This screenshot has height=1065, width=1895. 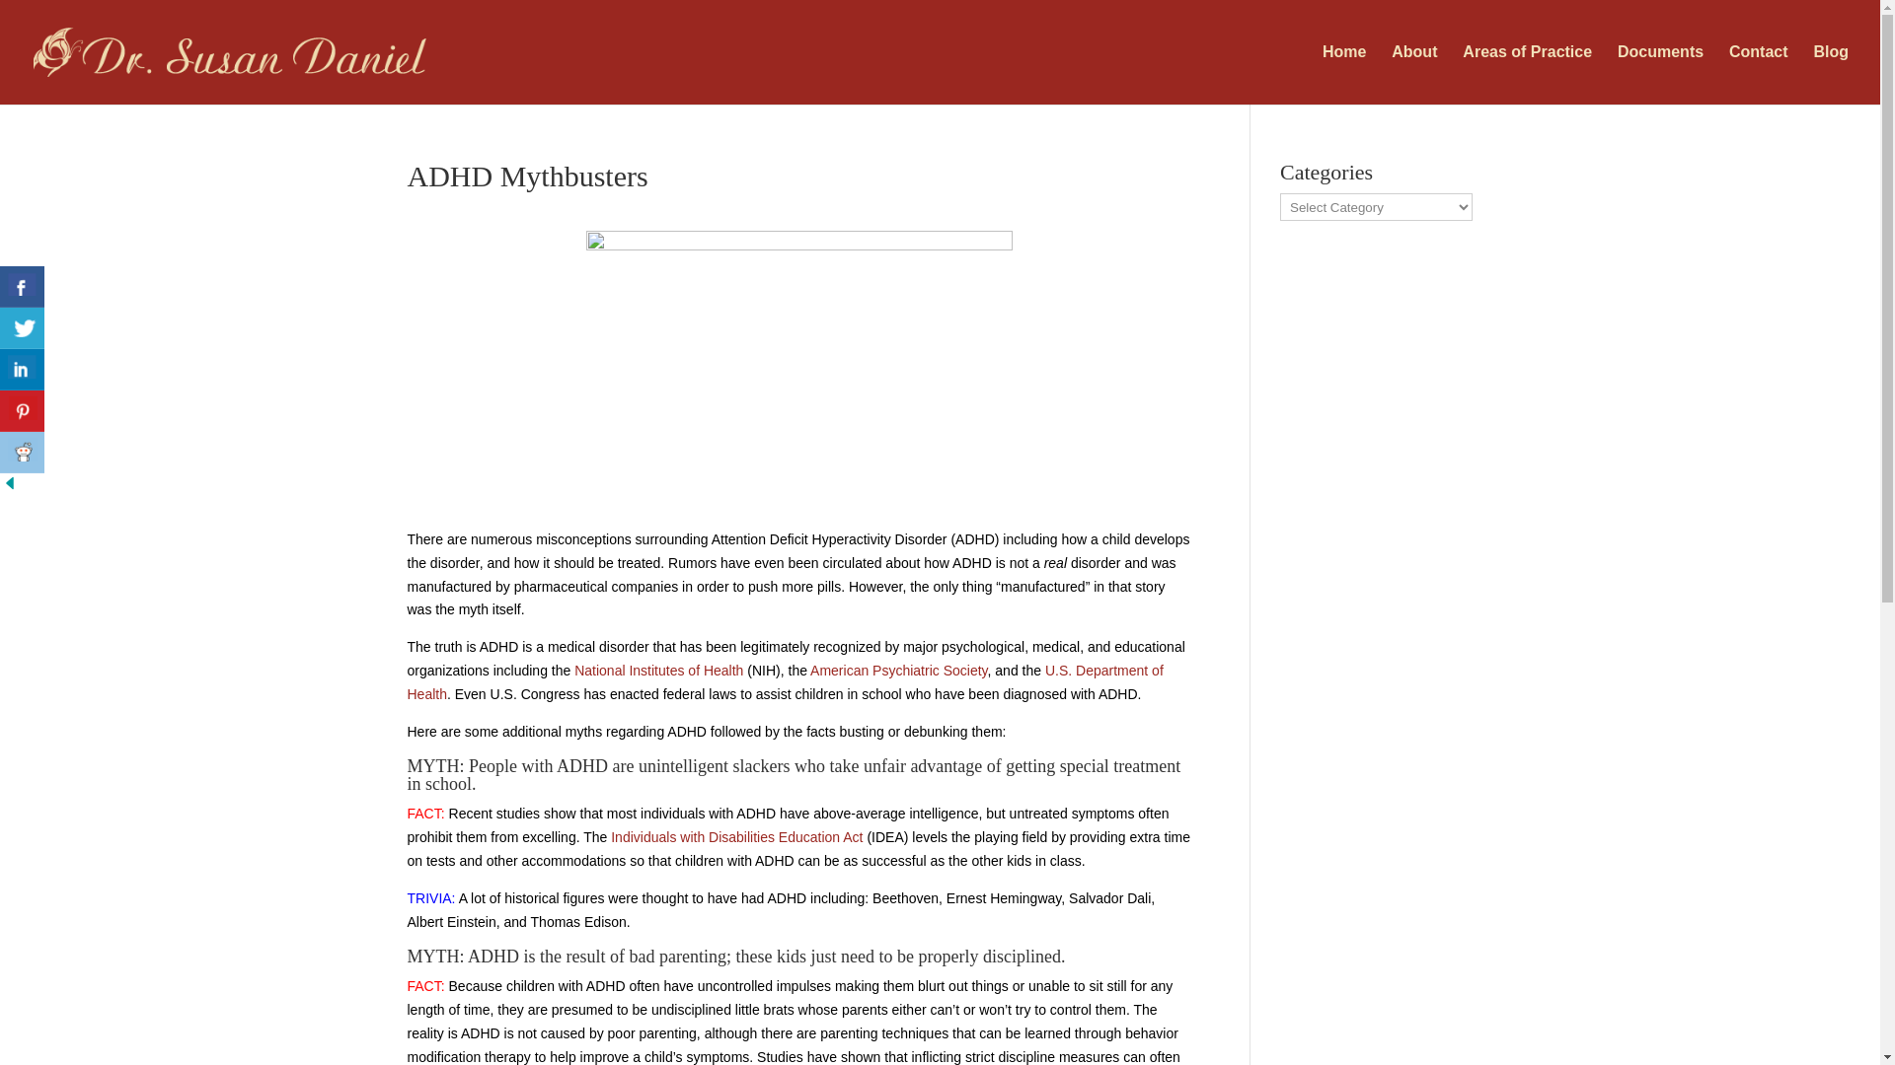 I want to click on Share On Pinterest, so click(x=22, y=411).